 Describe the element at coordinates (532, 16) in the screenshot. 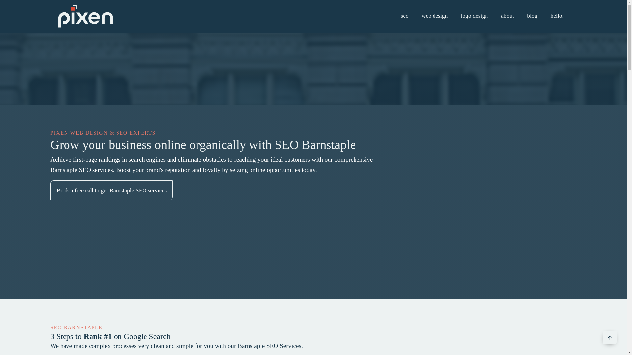

I see `blog` at that location.